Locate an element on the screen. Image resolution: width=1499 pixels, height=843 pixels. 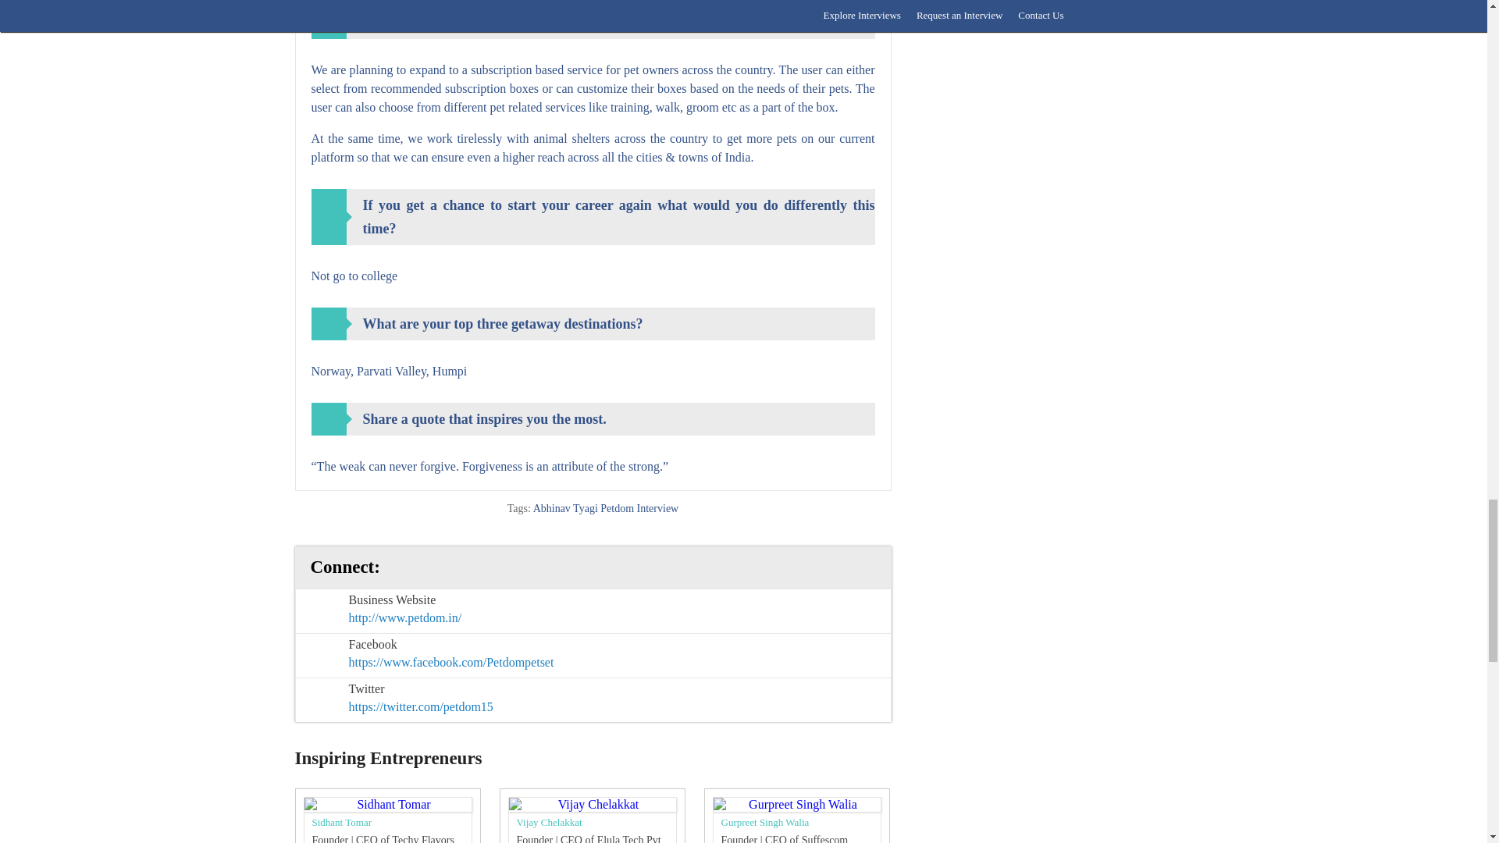
Gurpreet Singh Walia is located at coordinates (765, 821).